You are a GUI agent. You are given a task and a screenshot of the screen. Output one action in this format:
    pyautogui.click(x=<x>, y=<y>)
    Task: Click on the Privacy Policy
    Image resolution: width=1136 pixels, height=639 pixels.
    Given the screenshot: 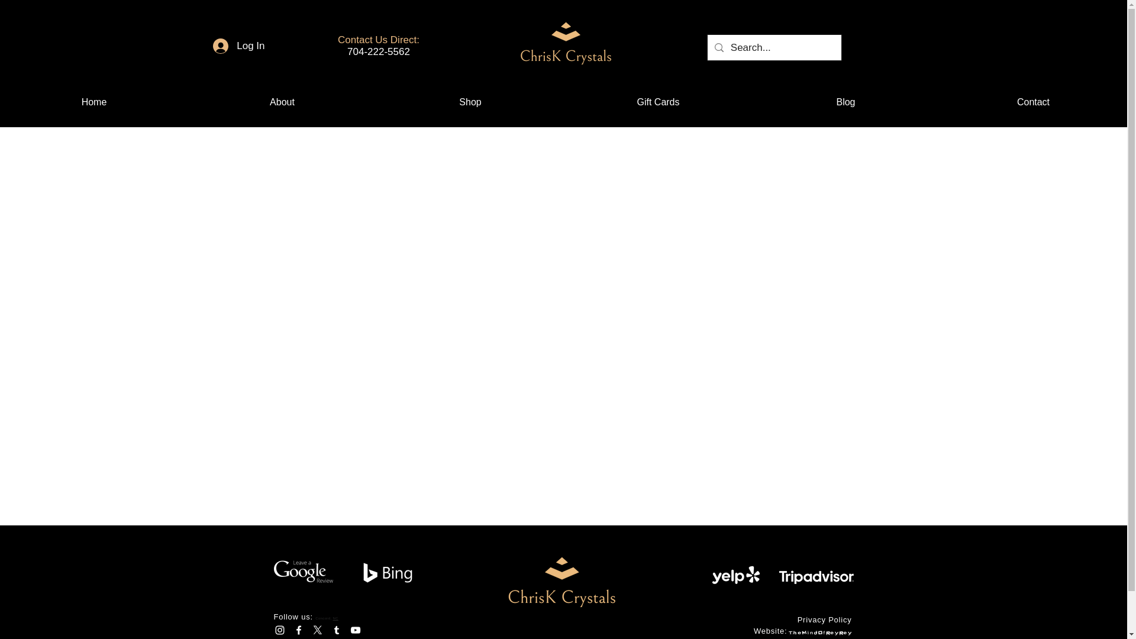 What is the action you would take?
    pyautogui.click(x=825, y=620)
    